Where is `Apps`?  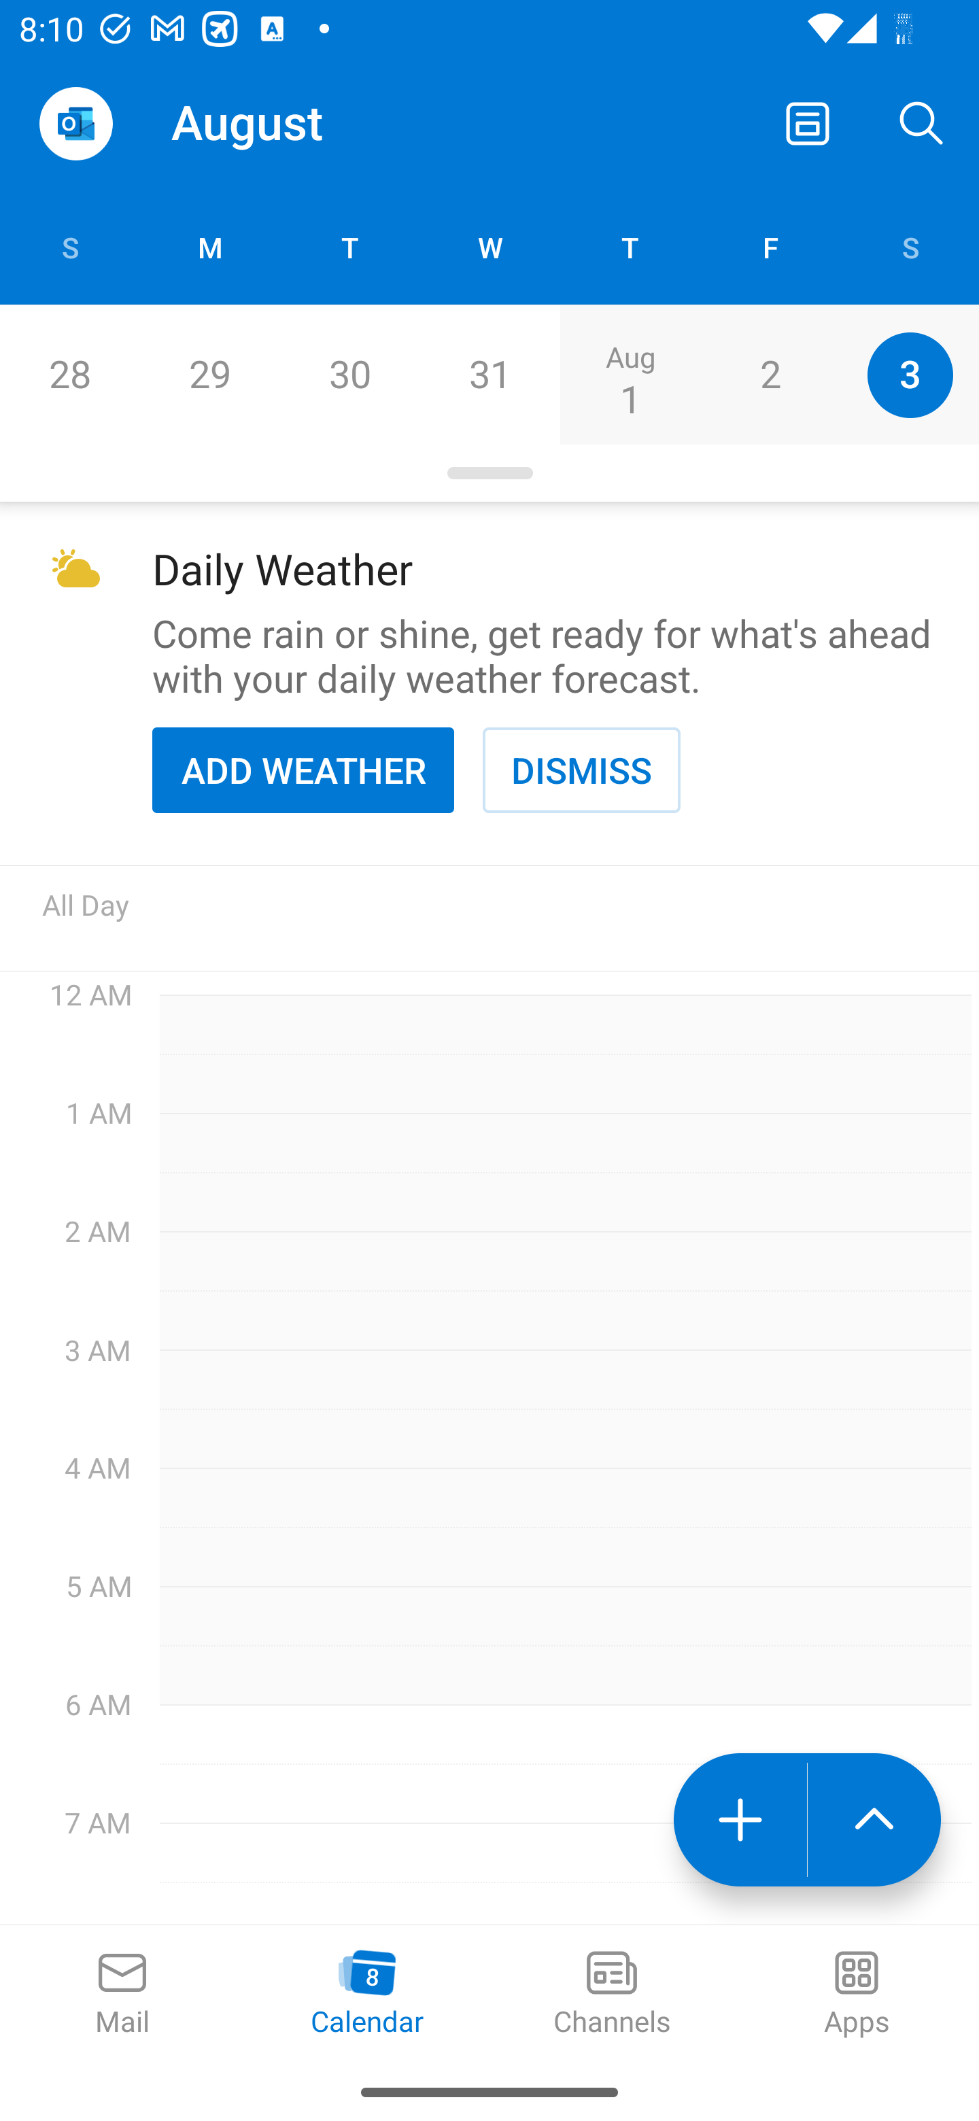 Apps is located at coordinates (857, 1995).